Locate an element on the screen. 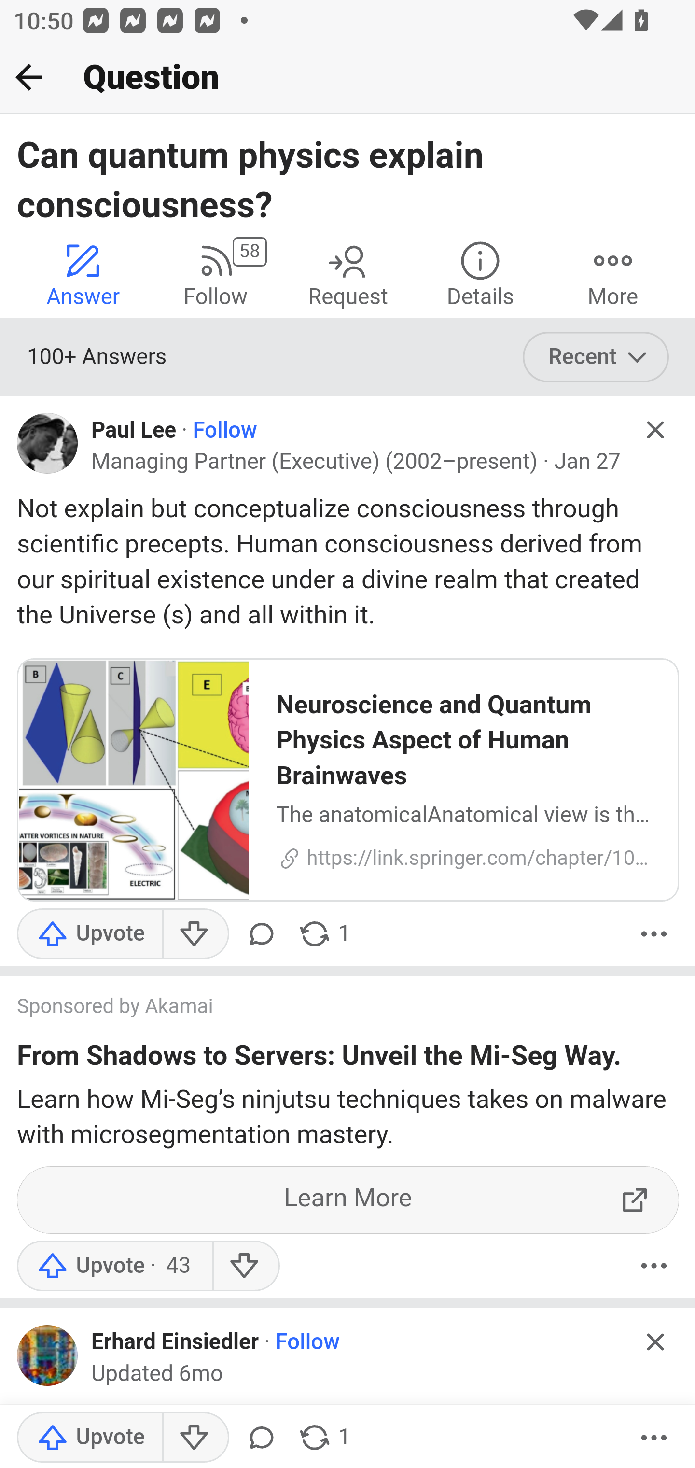 This screenshot has width=695, height=1468. Hide is located at coordinates (655, 430).